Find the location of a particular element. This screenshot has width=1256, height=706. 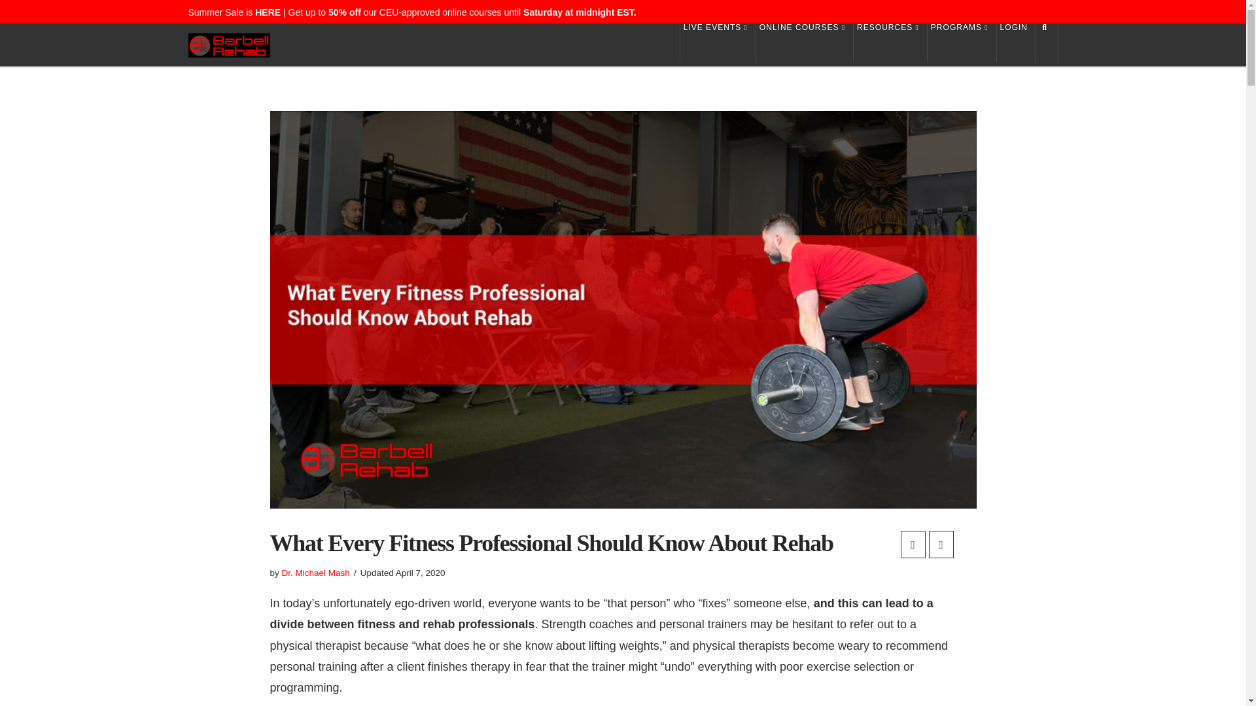

LIVE EVENTS is located at coordinates (717, 43).